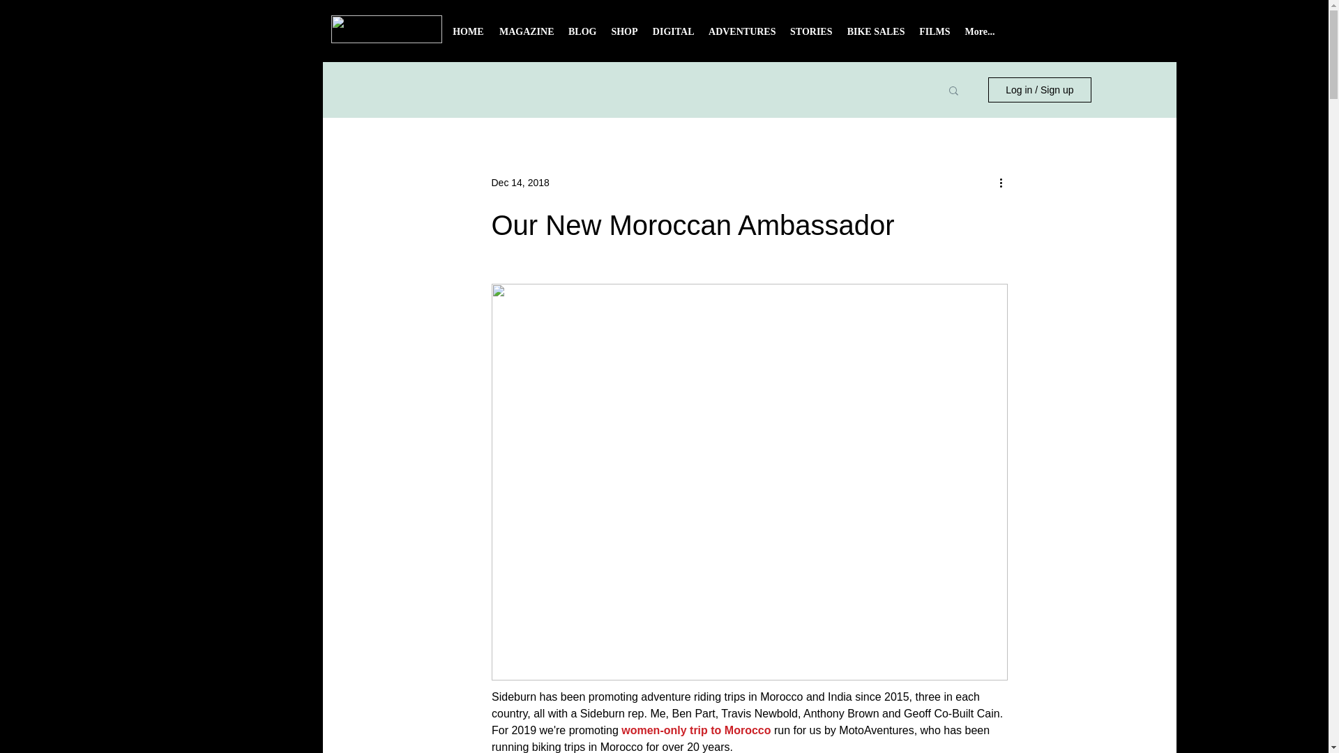  Describe the element at coordinates (935, 36) in the screenshot. I see `FILMS` at that location.